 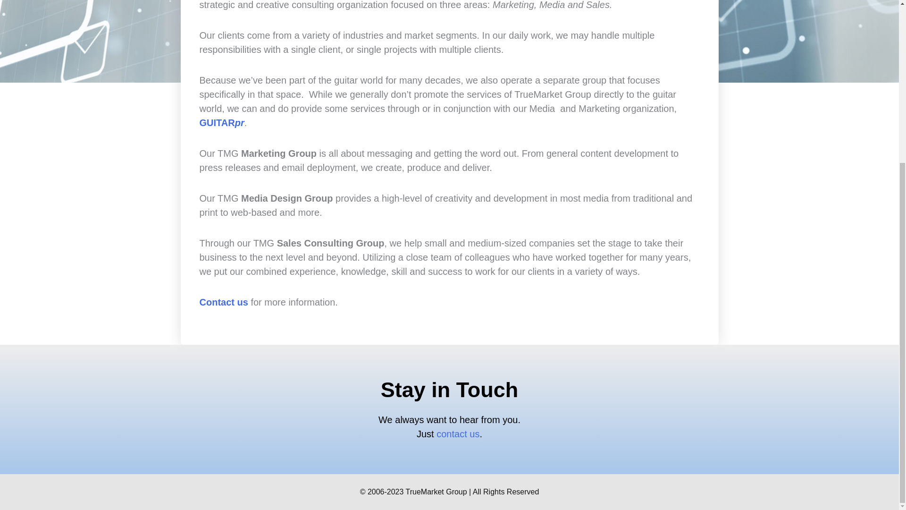 I want to click on TrueMarket Group, so click(x=436, y=491).